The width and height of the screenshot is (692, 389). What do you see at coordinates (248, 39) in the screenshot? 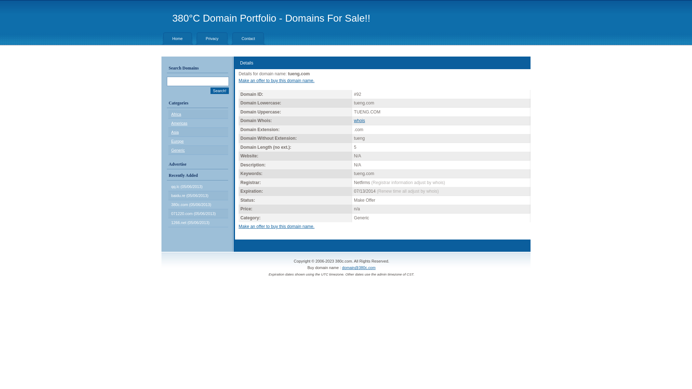
I see `Contact` at bounding box center [248, 39].